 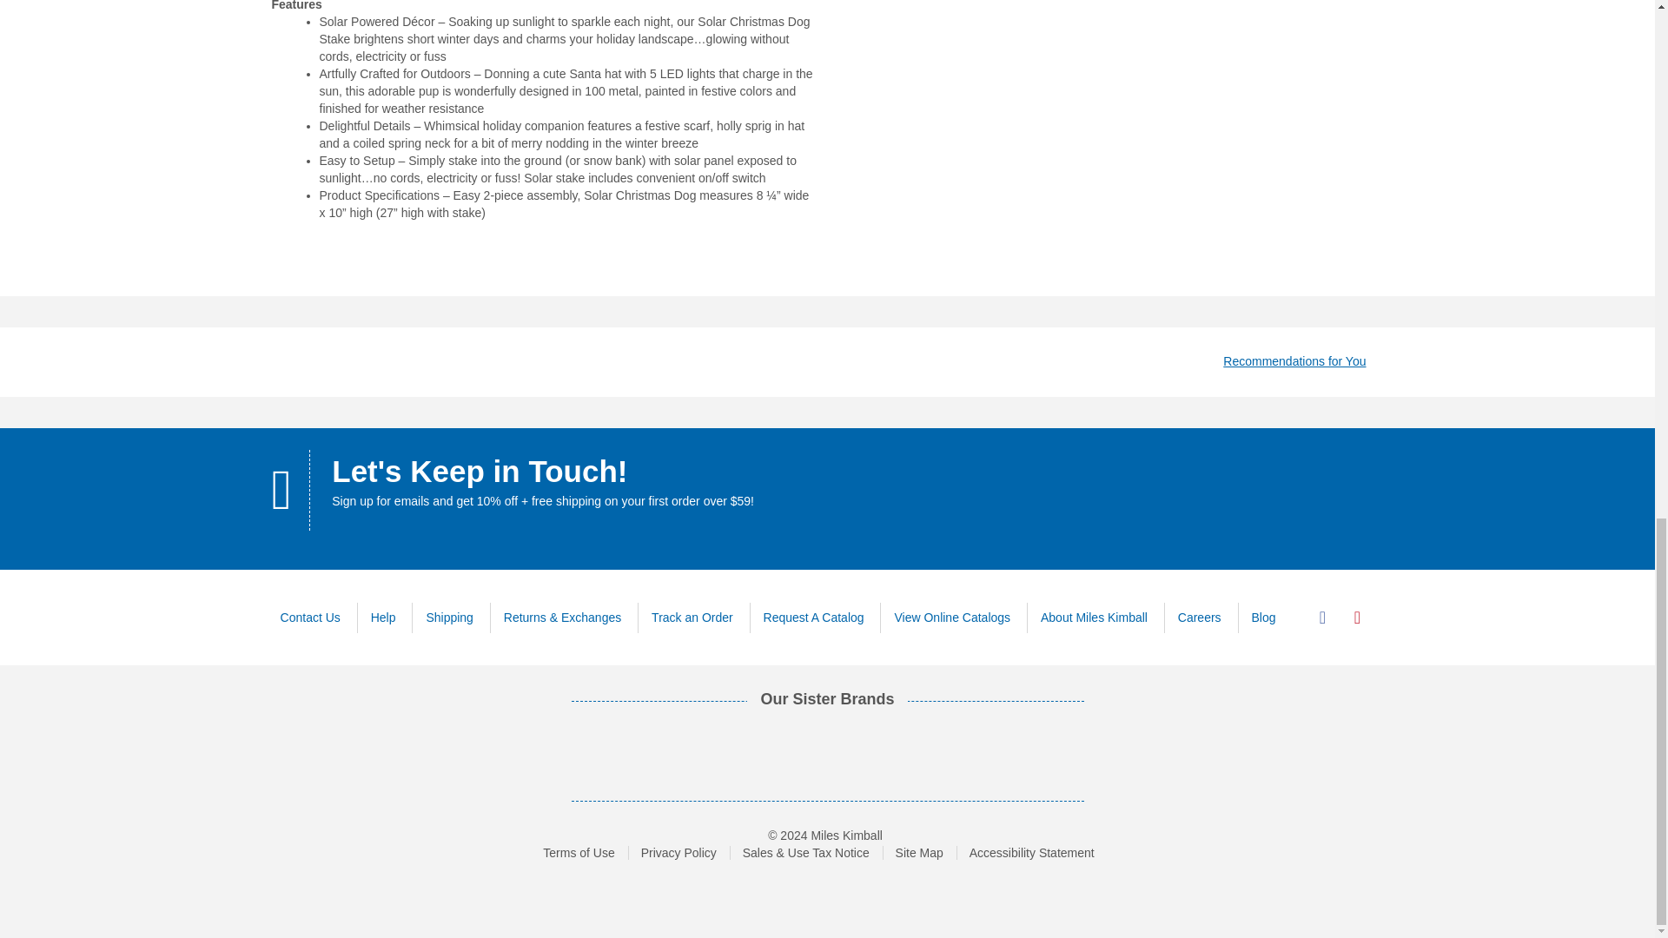 I want to click on Facebook, so click(x=1321, y=618).